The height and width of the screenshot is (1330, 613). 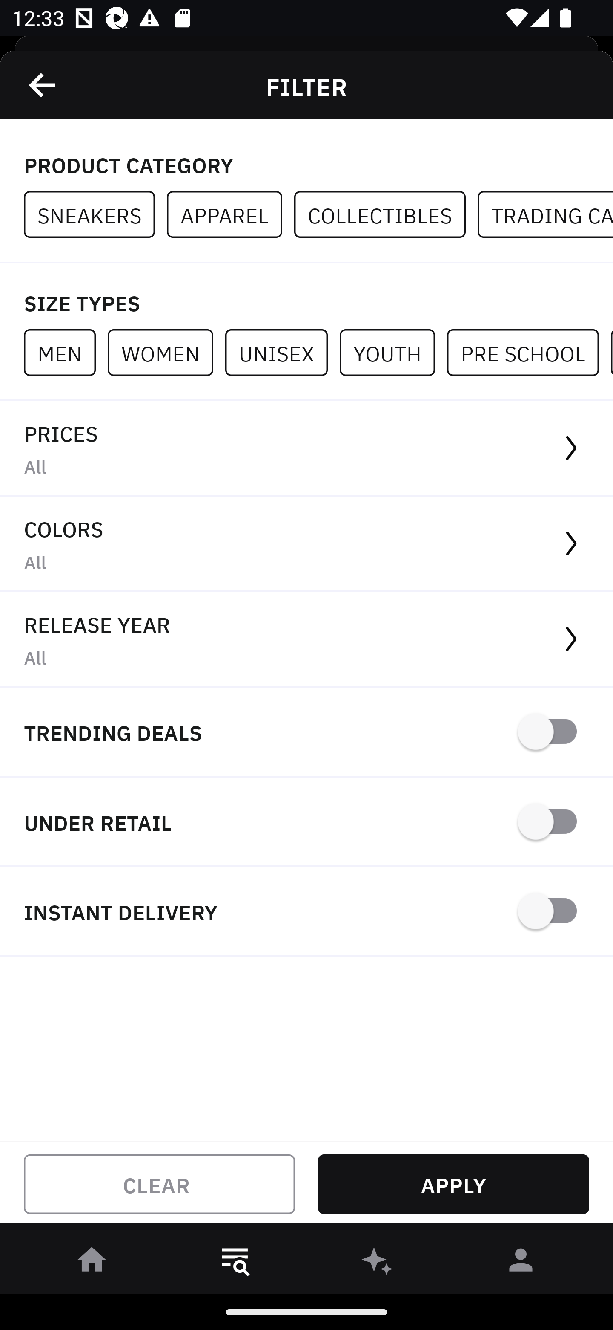 I want to click on TRENDING DEALS, so click(x=306, y=733).